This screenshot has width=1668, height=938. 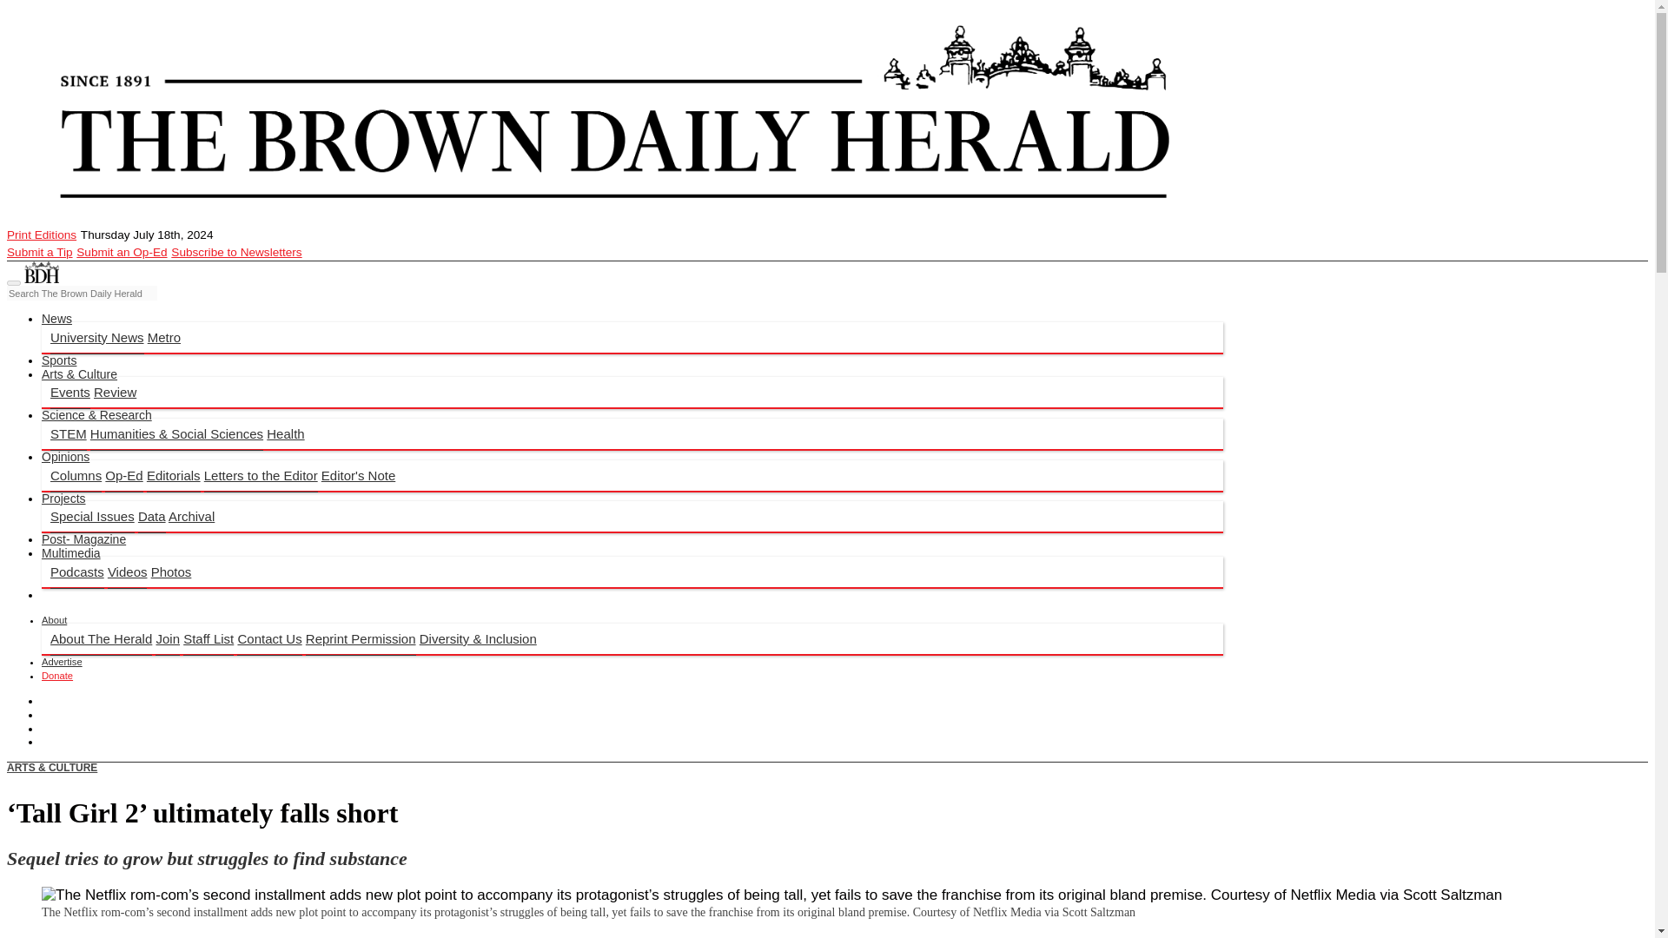 What do you see at coordinates (83, 538) in the screenshot?
I see `Post- Magazine` at bounding box center [83, 538].